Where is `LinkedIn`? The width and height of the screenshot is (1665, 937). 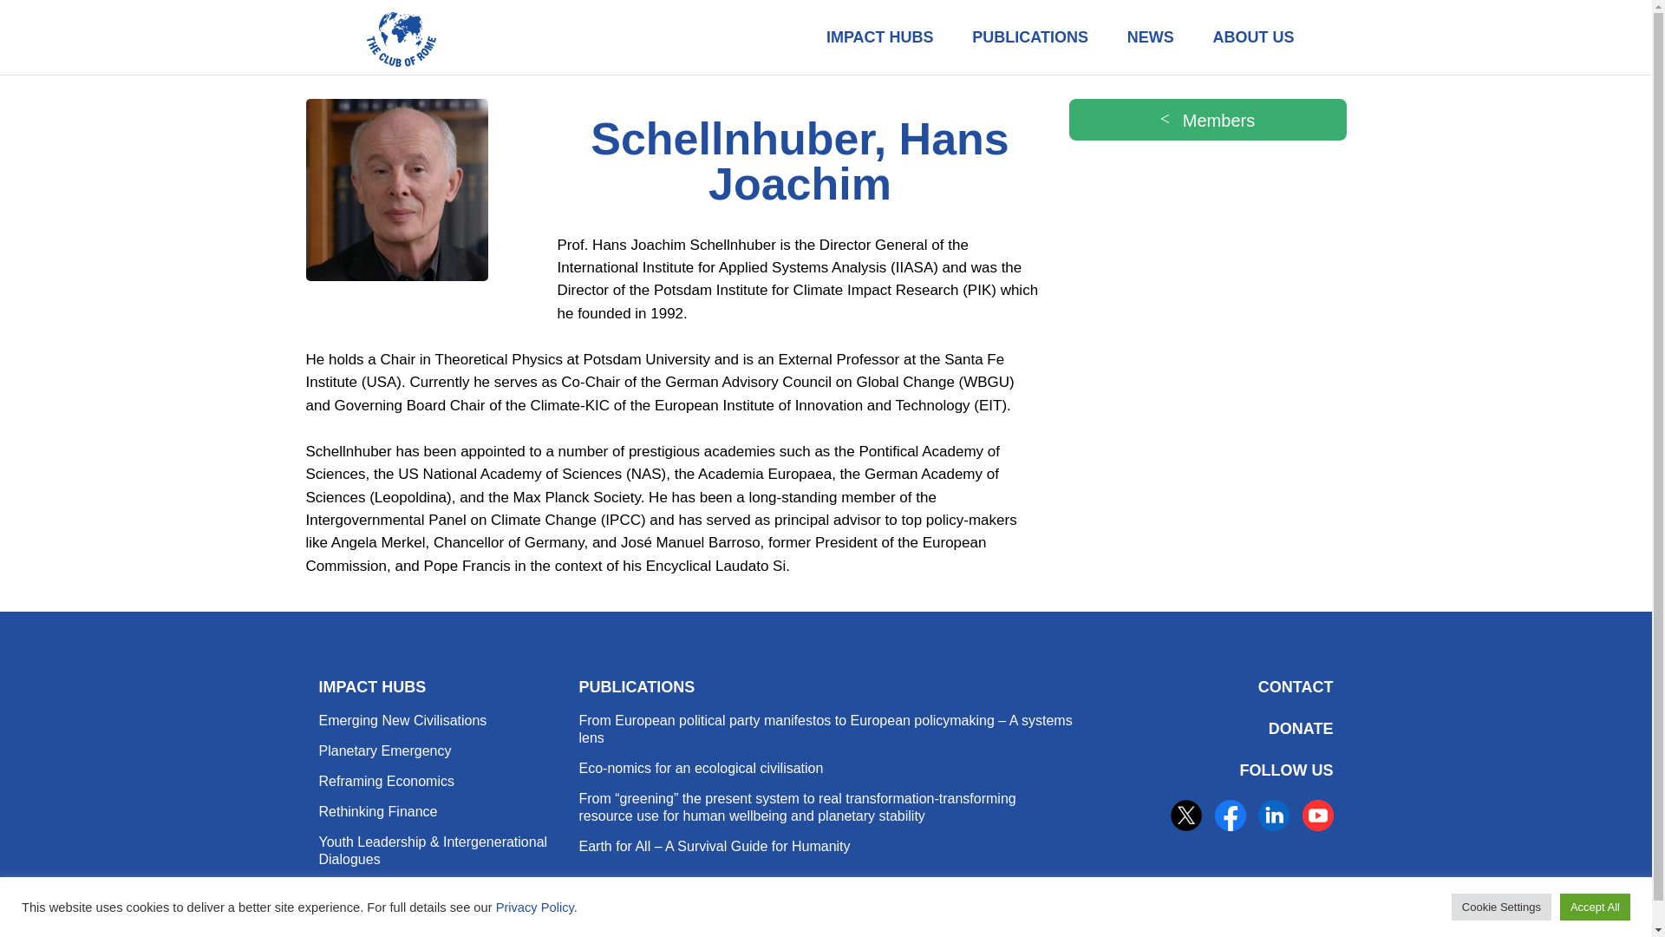 LinkedIn is located at coordinates (1273, 816).